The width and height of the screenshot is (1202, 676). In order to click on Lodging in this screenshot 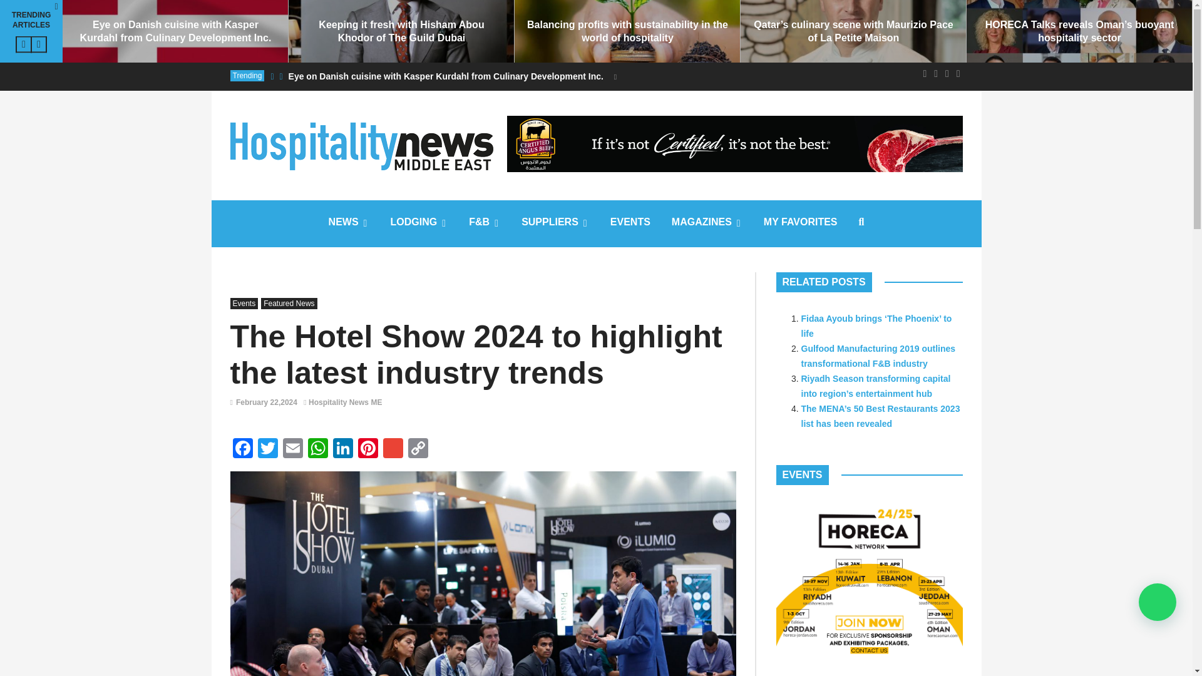, I will do `click(419, 223)`.